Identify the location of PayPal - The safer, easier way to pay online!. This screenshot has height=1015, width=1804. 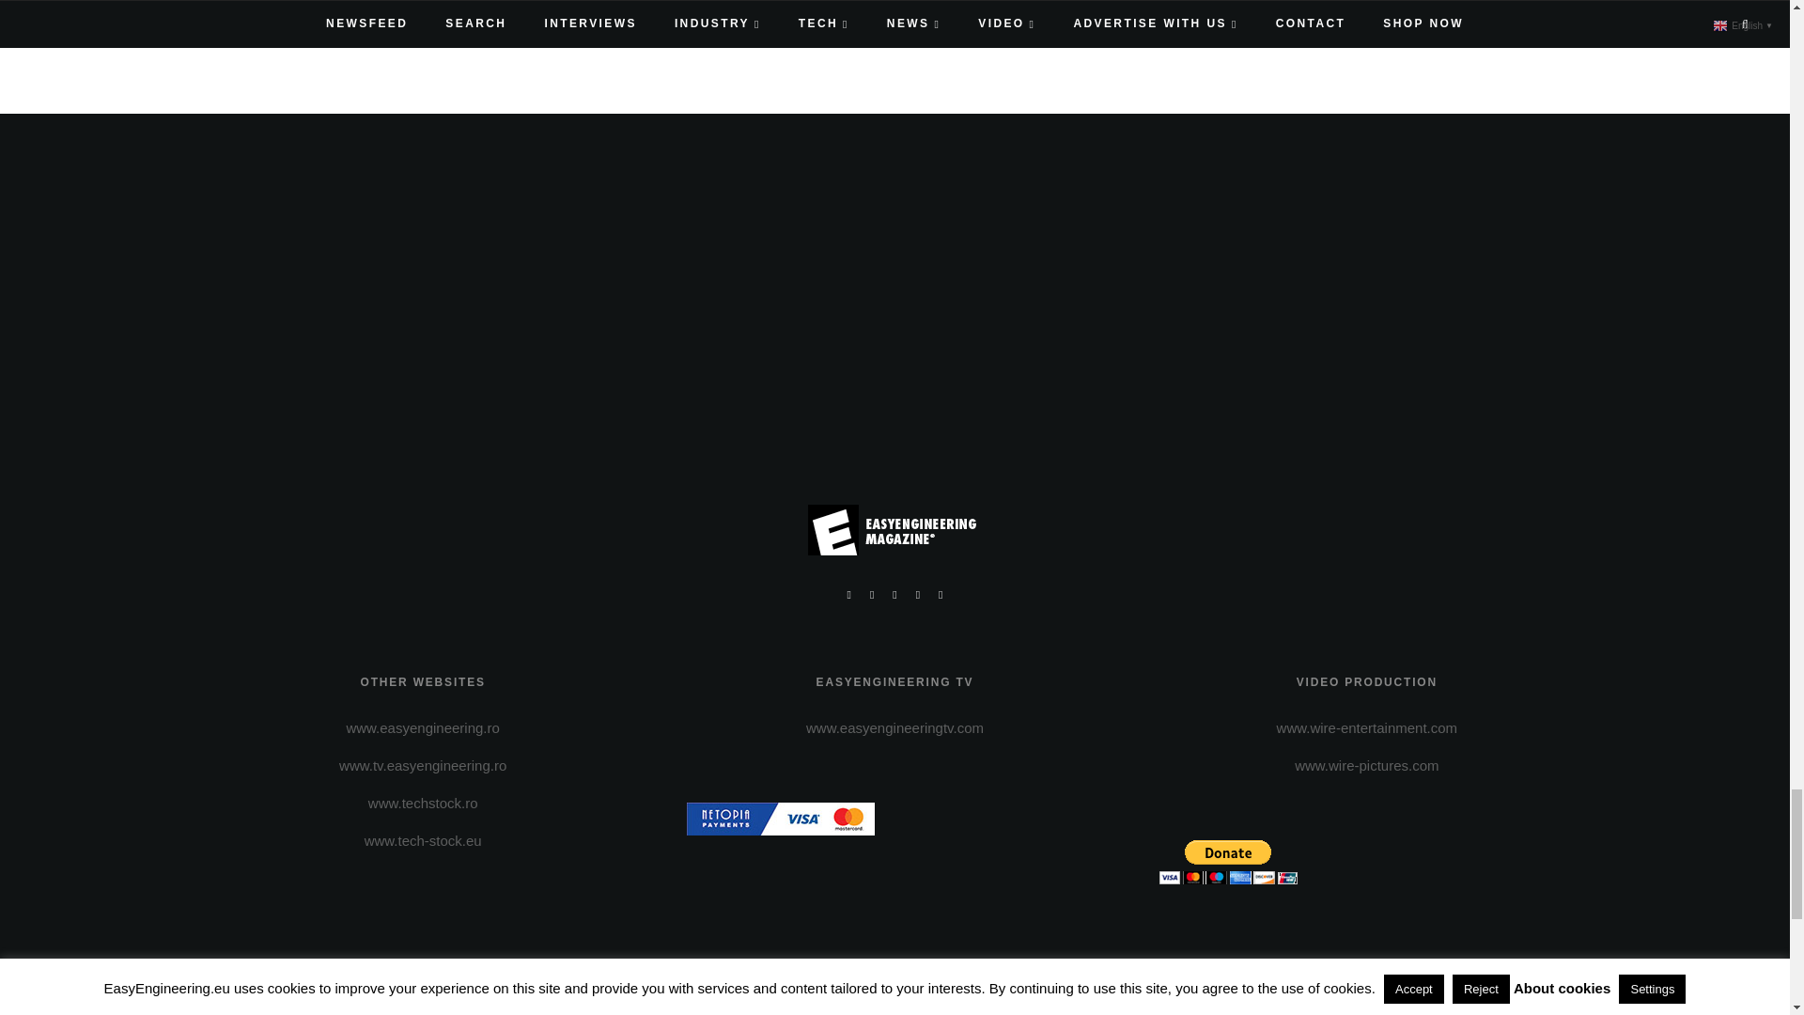
(1228, 862).